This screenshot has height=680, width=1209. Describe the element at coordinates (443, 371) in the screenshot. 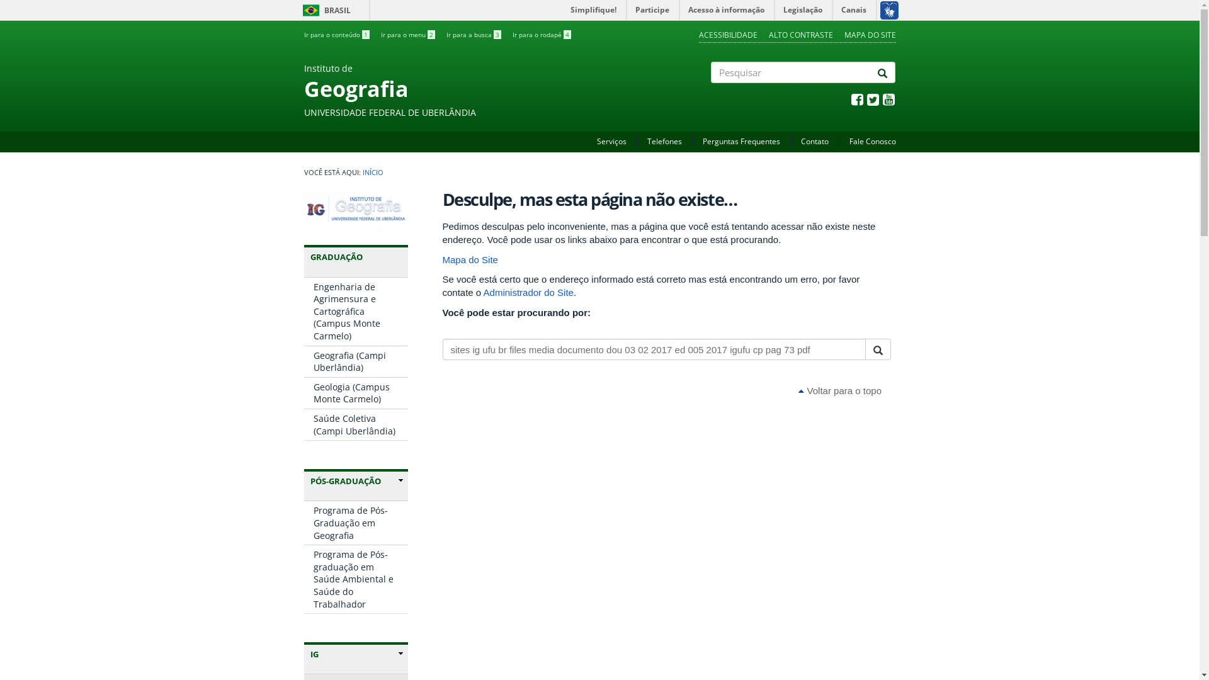

I see `Pesquisar` at that location.